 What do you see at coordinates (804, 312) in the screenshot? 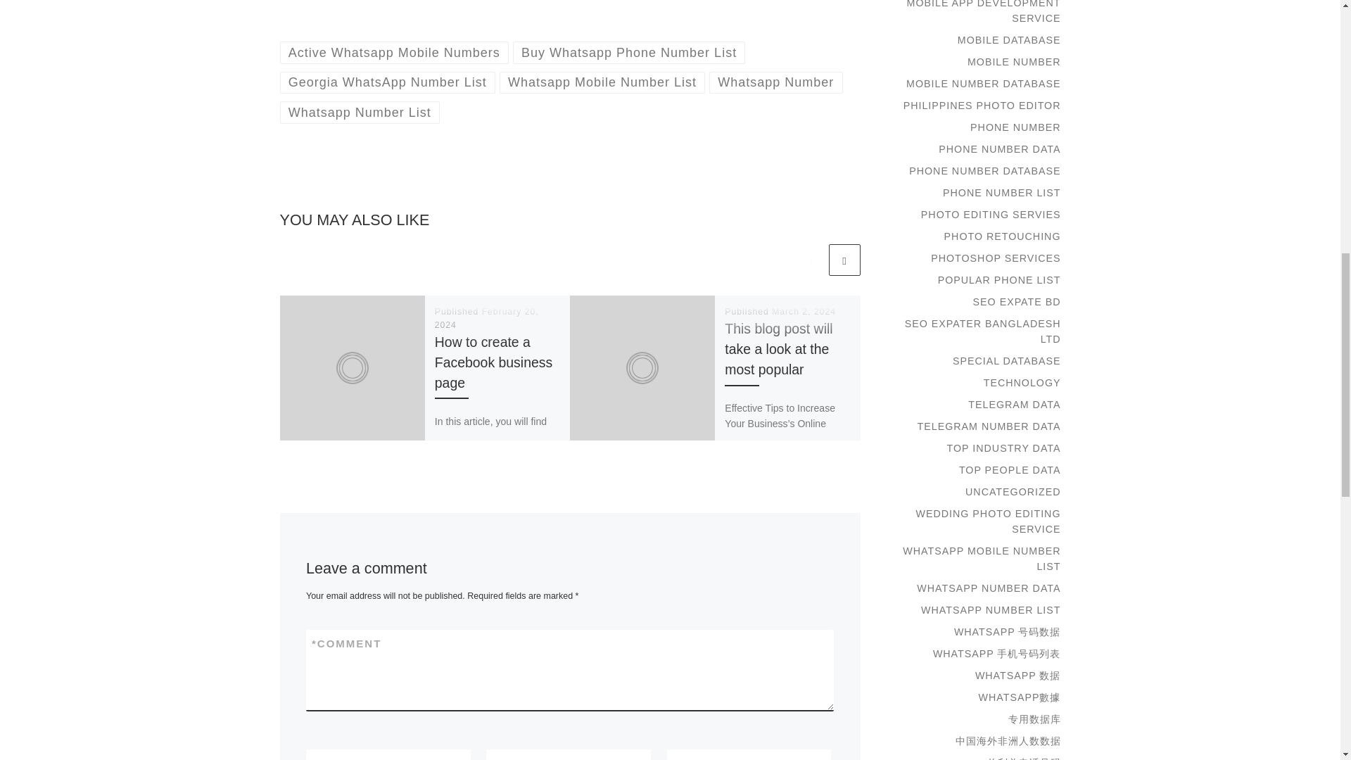
I see `March 2, 2024` at bounding box center [804, 312].